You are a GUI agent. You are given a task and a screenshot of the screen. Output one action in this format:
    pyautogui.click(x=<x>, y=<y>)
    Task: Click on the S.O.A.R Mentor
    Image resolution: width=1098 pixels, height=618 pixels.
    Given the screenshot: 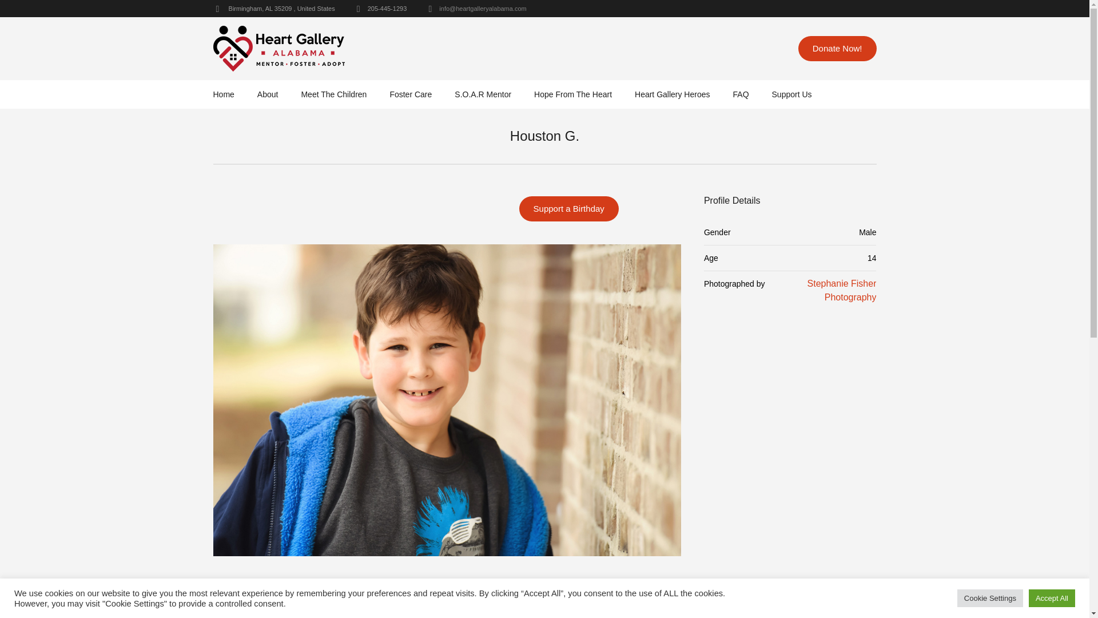 What is the action you would take?
    pyautogui.click(x=550, y=480)
    